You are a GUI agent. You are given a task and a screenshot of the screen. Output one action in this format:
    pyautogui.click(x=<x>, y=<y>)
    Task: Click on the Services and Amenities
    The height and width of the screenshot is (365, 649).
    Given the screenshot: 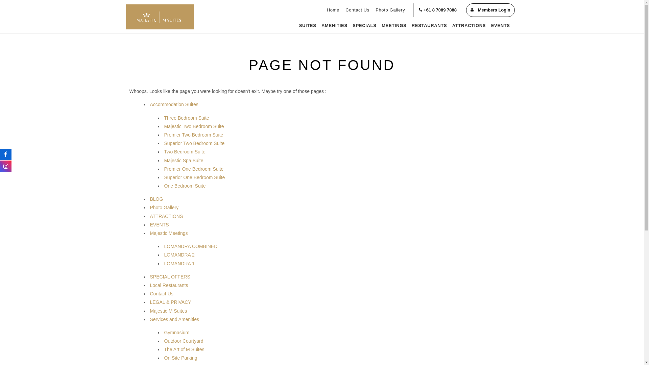 What is the action you would take?
    pyautogui.click(x=175, y=319)
    